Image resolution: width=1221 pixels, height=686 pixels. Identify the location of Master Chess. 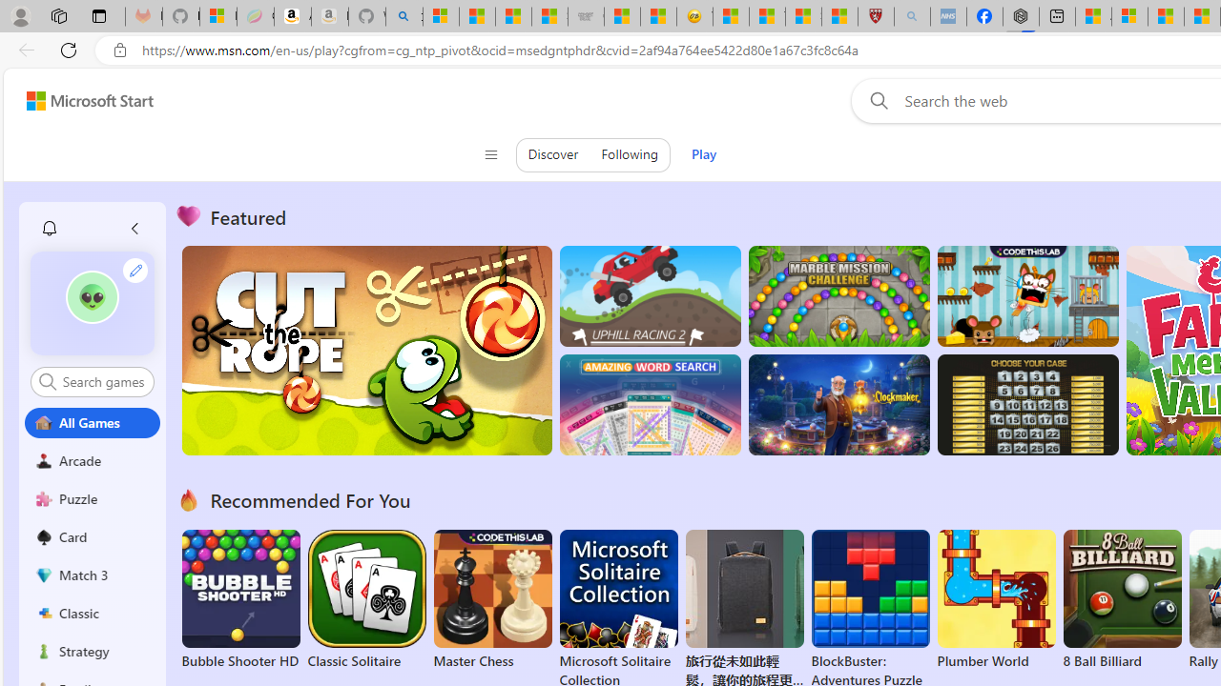
(492, 600).